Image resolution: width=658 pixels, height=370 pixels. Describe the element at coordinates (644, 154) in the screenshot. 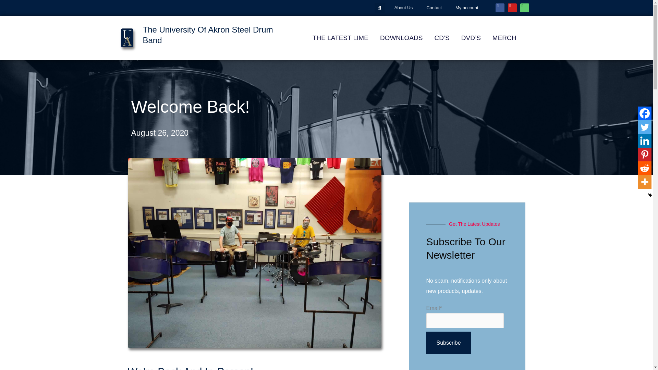

I see `Pinterest` at that location.